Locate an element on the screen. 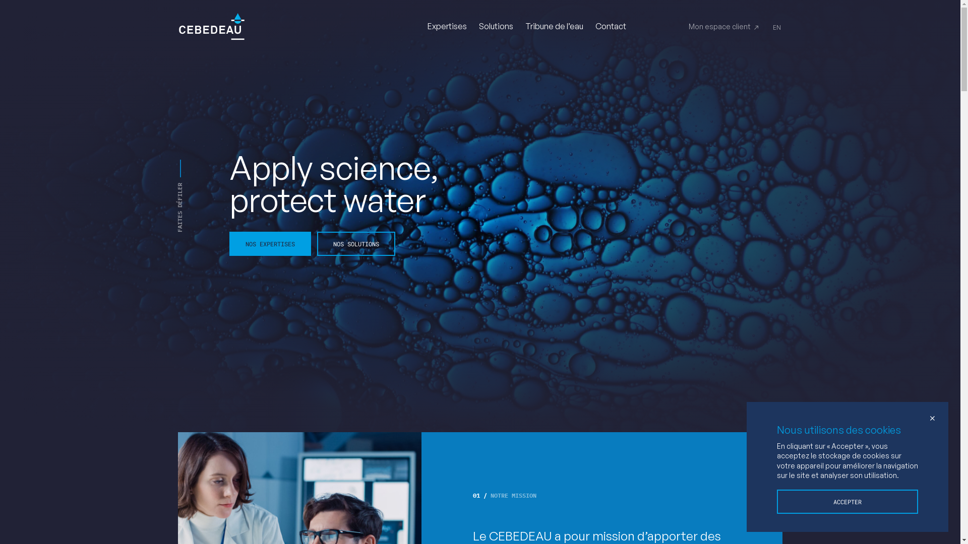 This screenshot has height=544, width=968. Contact is located at coordinates (610, 26).